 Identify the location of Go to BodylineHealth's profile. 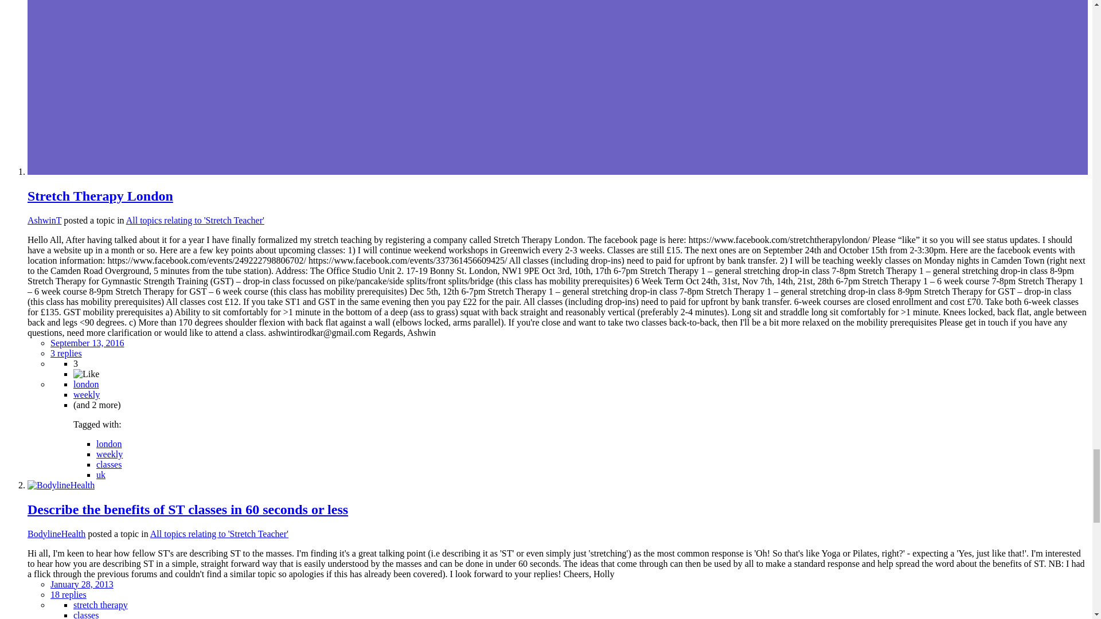
(56, 534).